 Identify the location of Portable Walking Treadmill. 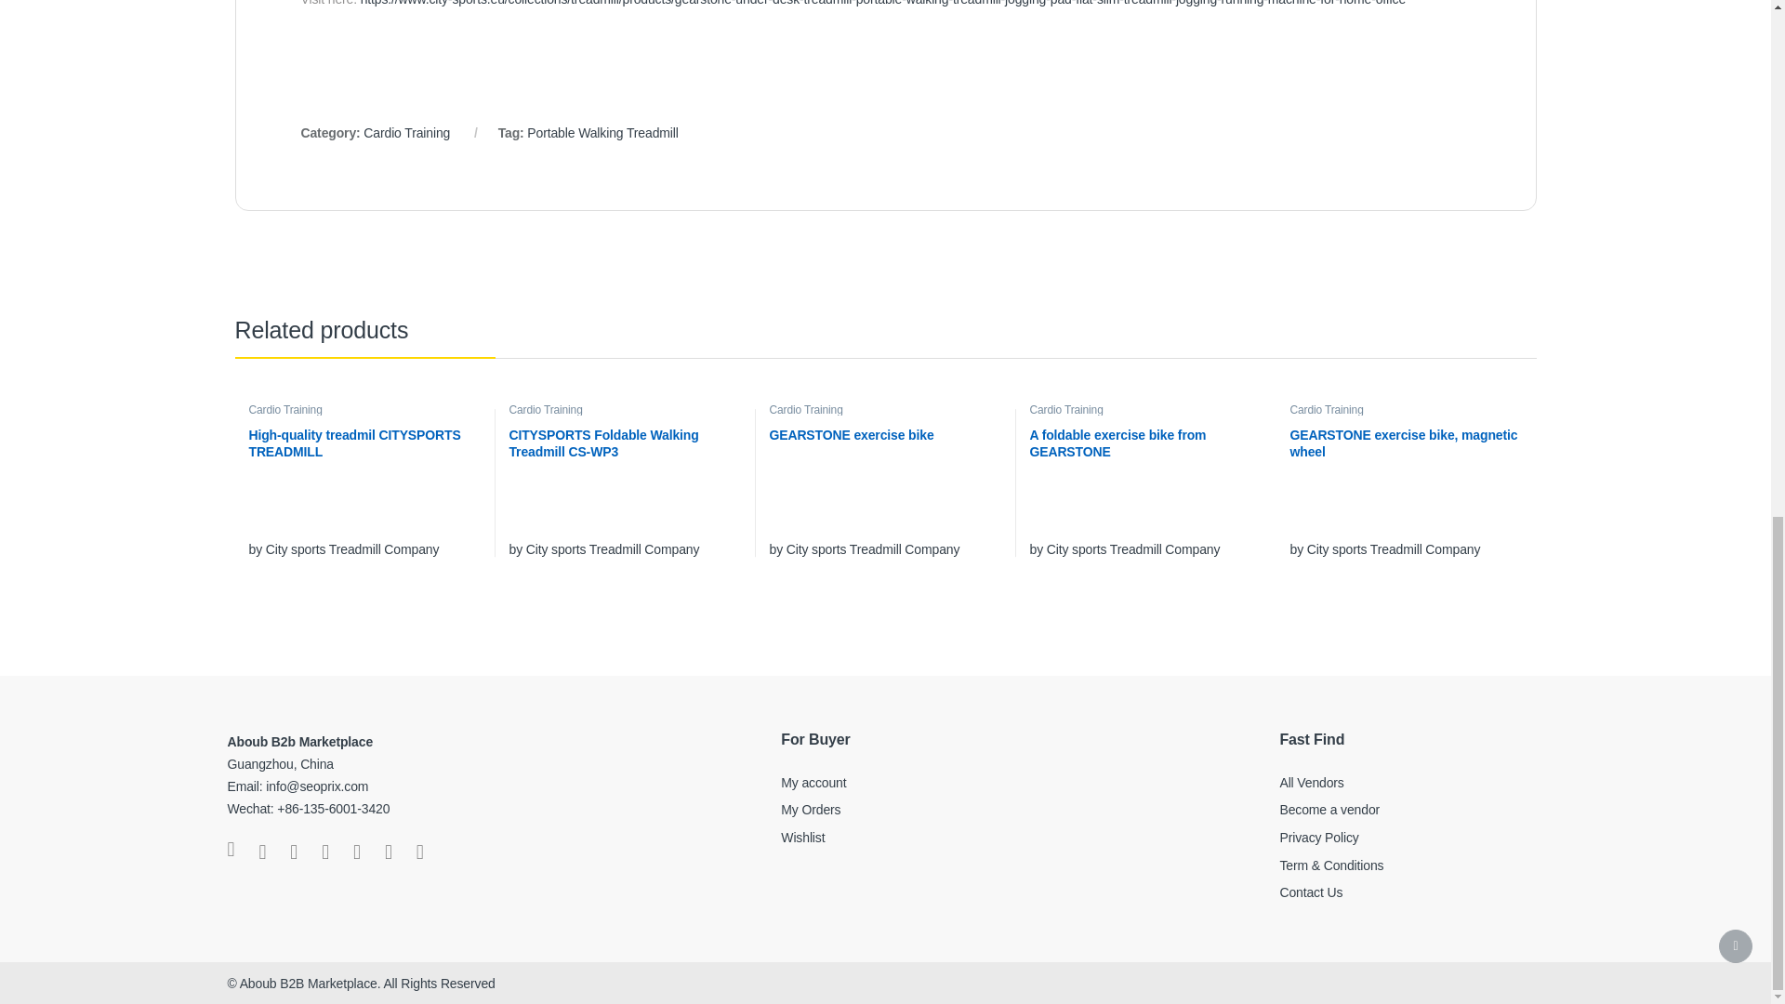
(602, 133).